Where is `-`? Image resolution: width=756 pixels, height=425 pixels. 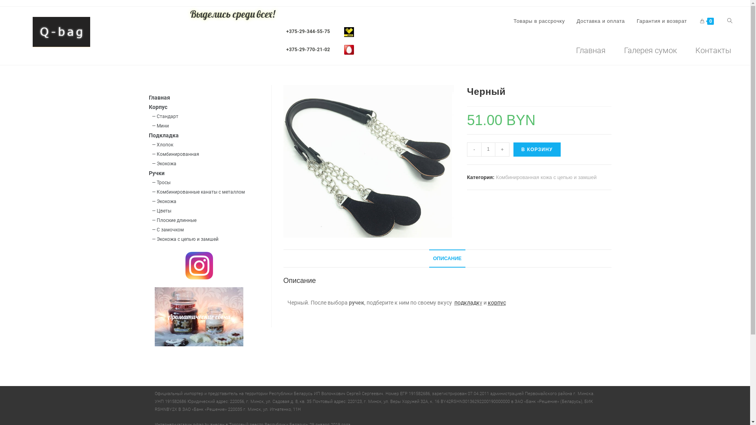
- is located at coordinates (474, 150).